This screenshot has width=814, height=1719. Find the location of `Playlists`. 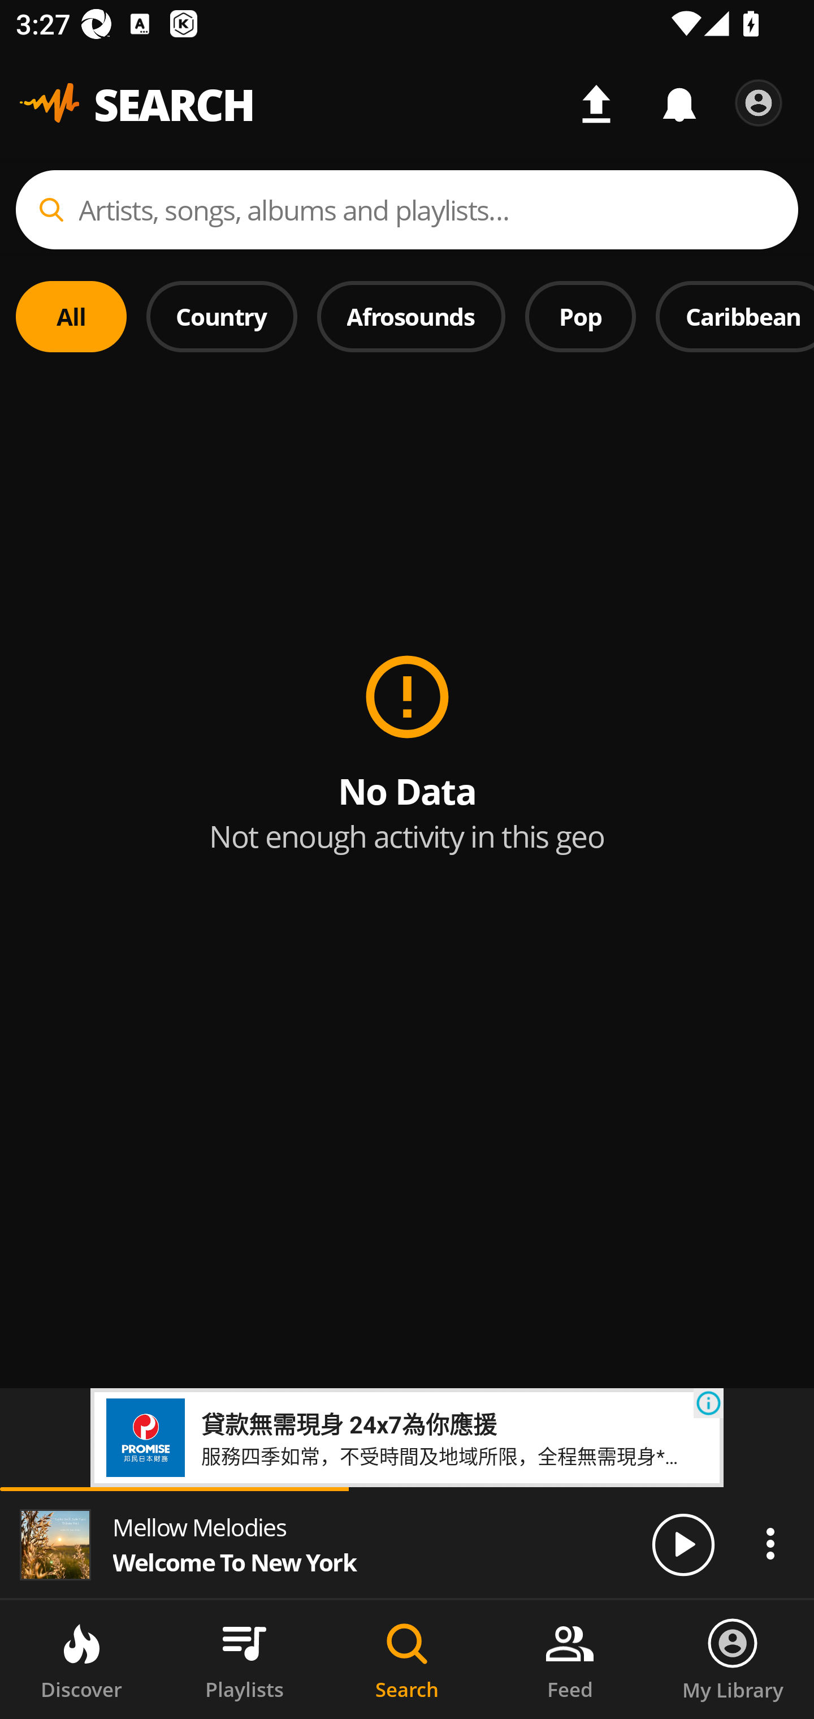

Playlists is located at coordinates (244, 1660).